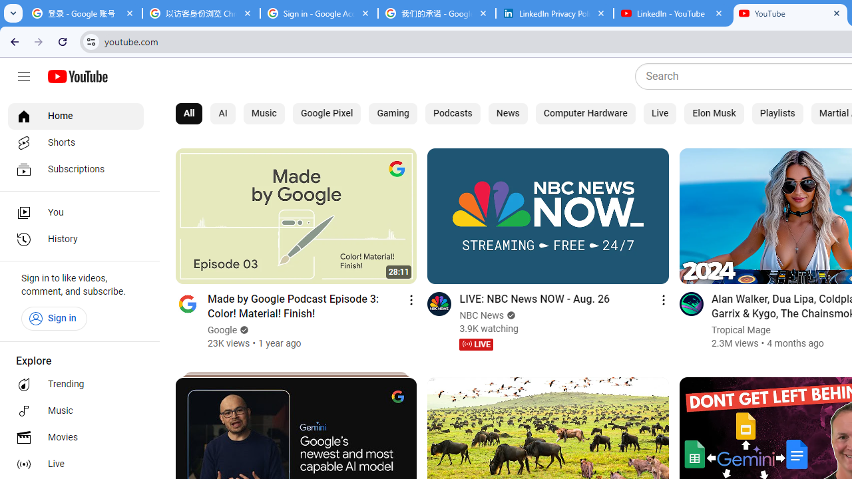  I want to click on Gaming, so click(393, 113).